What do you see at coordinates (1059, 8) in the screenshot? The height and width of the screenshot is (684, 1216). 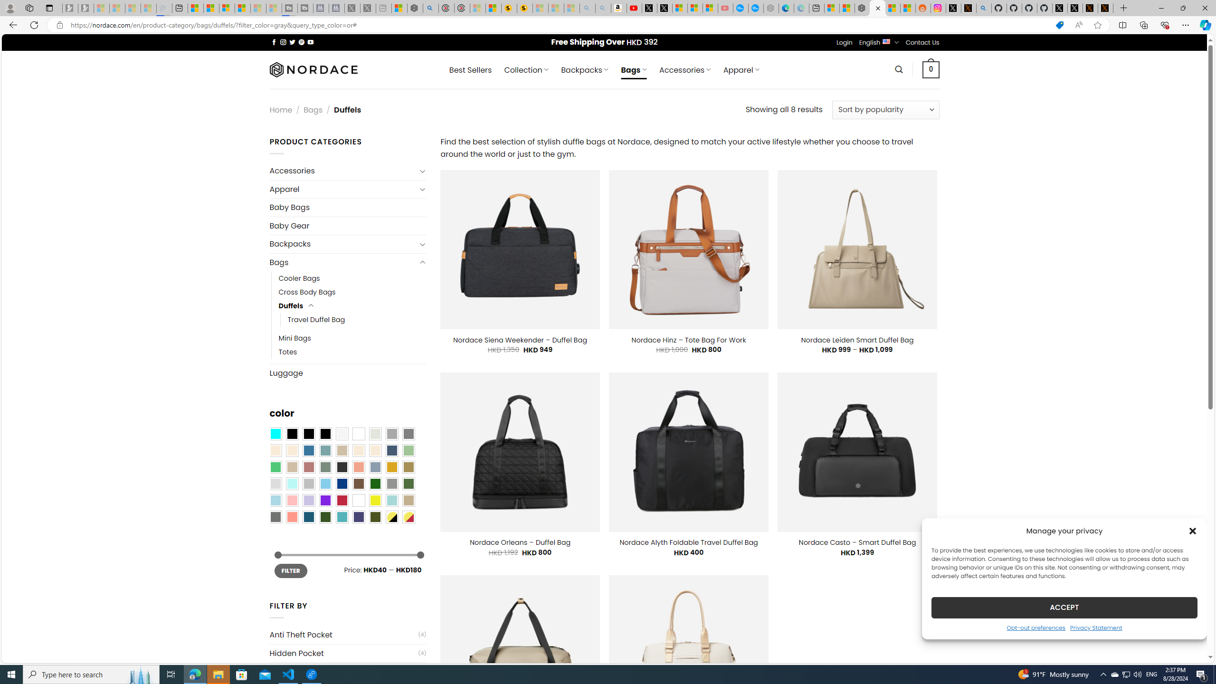 I see `Profile / X` at bounding box center [1059, 8].